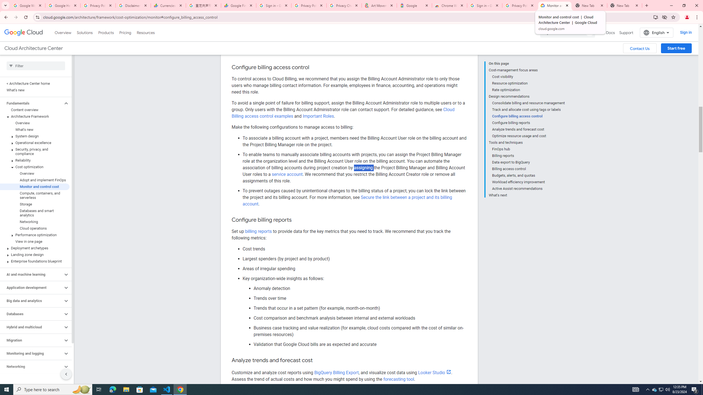 The width and height of the screenshot is (703, 395). I want to click on Currencies - Google Finance, so click(168, 5).